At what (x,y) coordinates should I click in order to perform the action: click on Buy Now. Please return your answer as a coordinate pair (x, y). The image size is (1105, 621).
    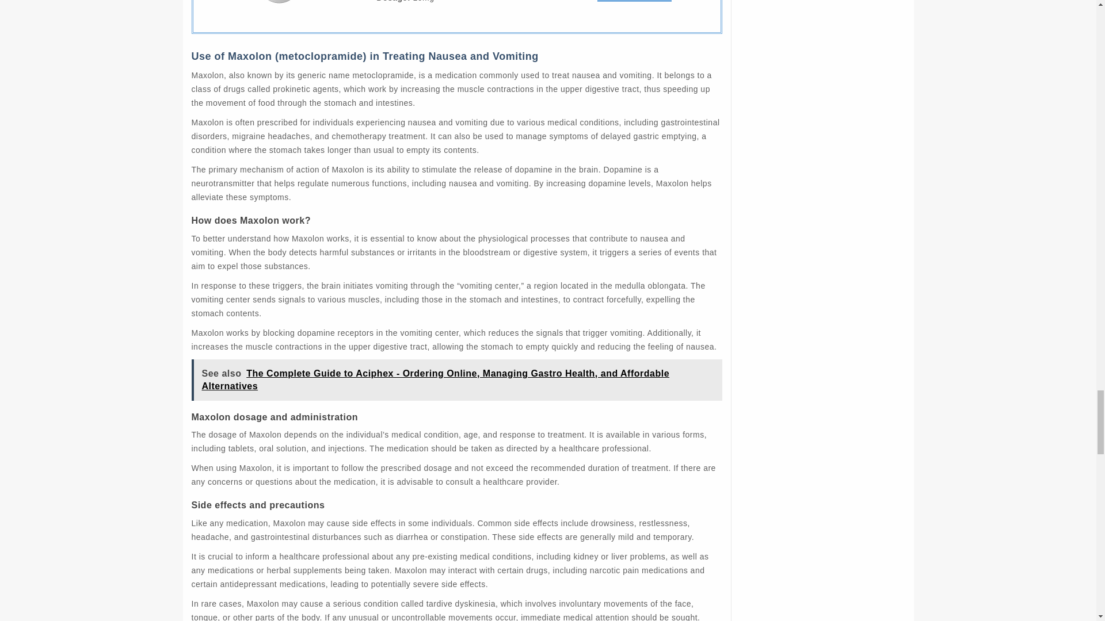
    Looking at the image, I should click on (634, 1).